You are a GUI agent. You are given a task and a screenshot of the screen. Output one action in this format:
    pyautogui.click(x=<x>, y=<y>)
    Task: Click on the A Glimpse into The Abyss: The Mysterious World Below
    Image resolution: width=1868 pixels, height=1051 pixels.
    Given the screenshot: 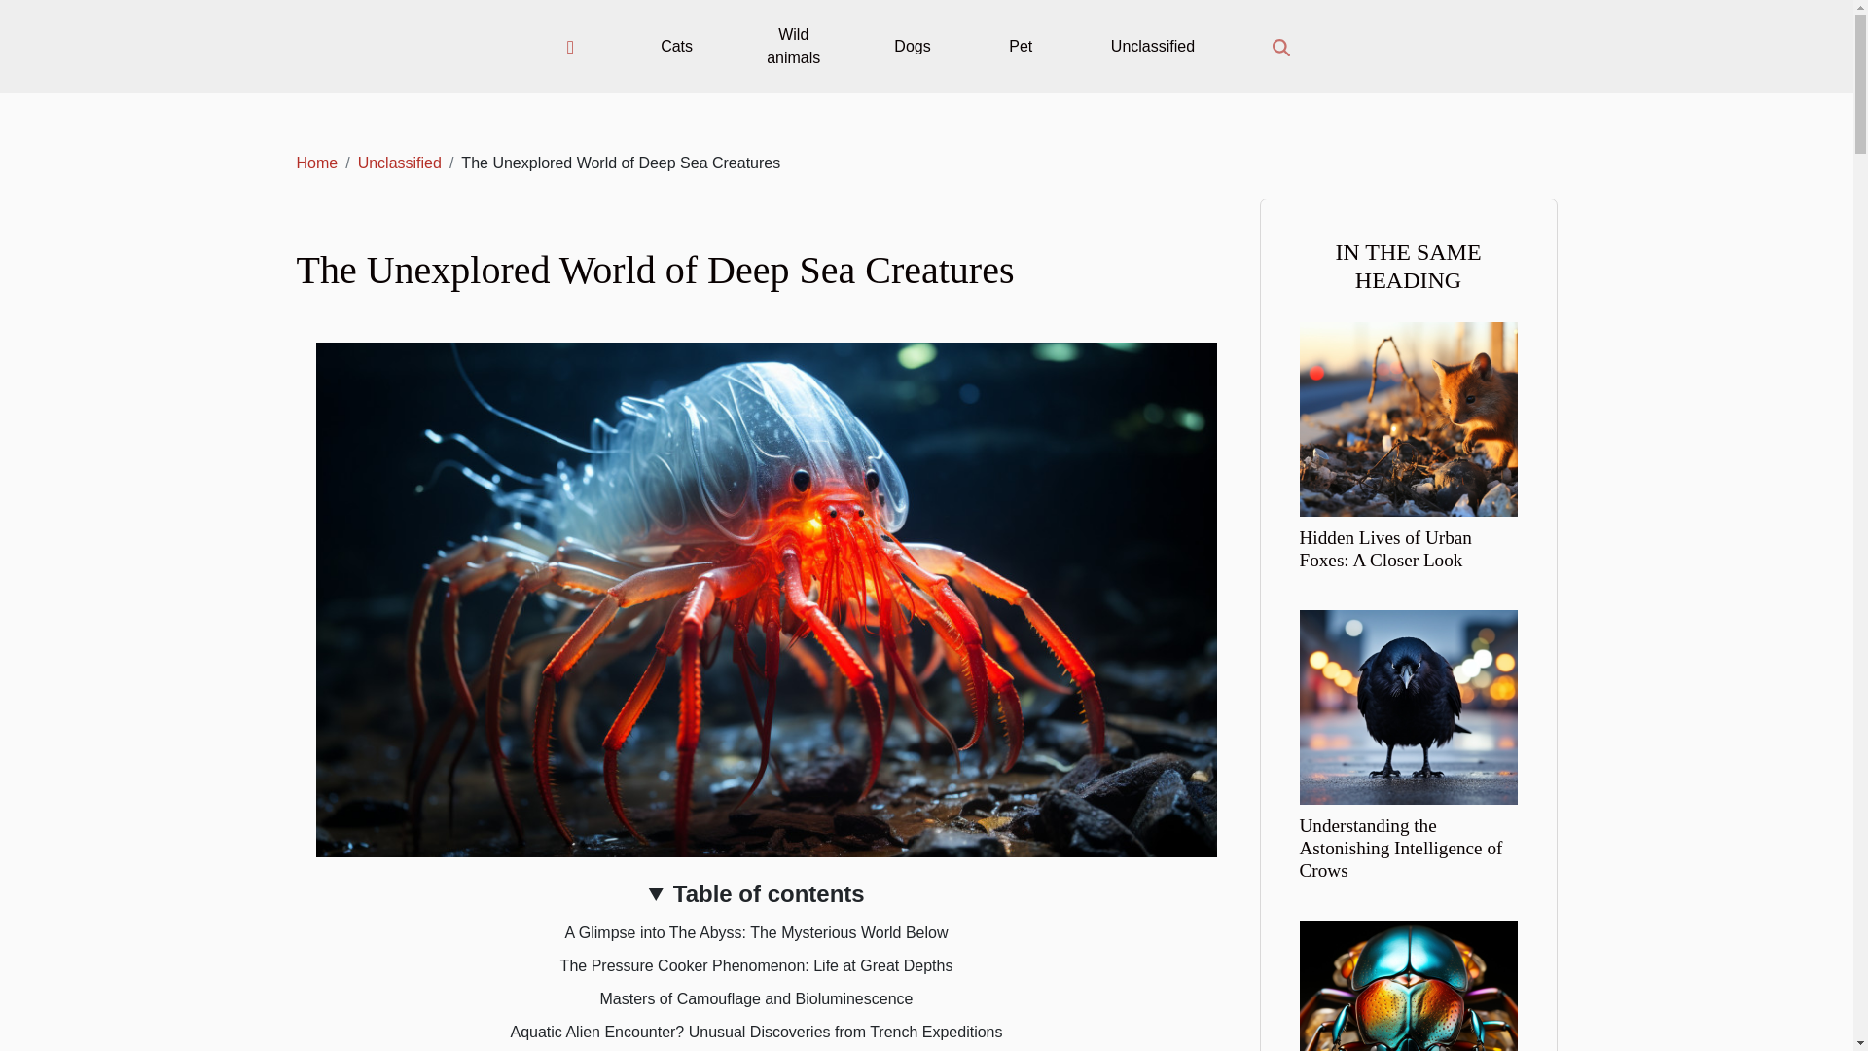 What is the action you would take?
    pyautogui.click(x=757, y=932)
    